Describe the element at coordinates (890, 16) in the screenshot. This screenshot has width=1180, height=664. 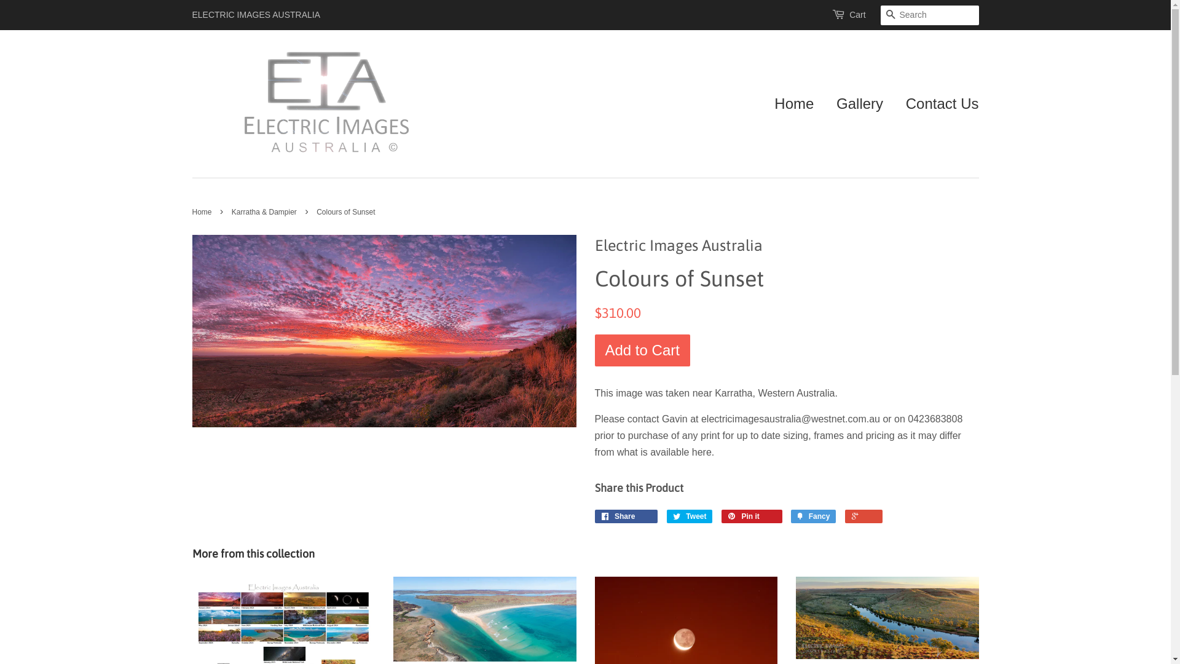
I see `Search` at that location.